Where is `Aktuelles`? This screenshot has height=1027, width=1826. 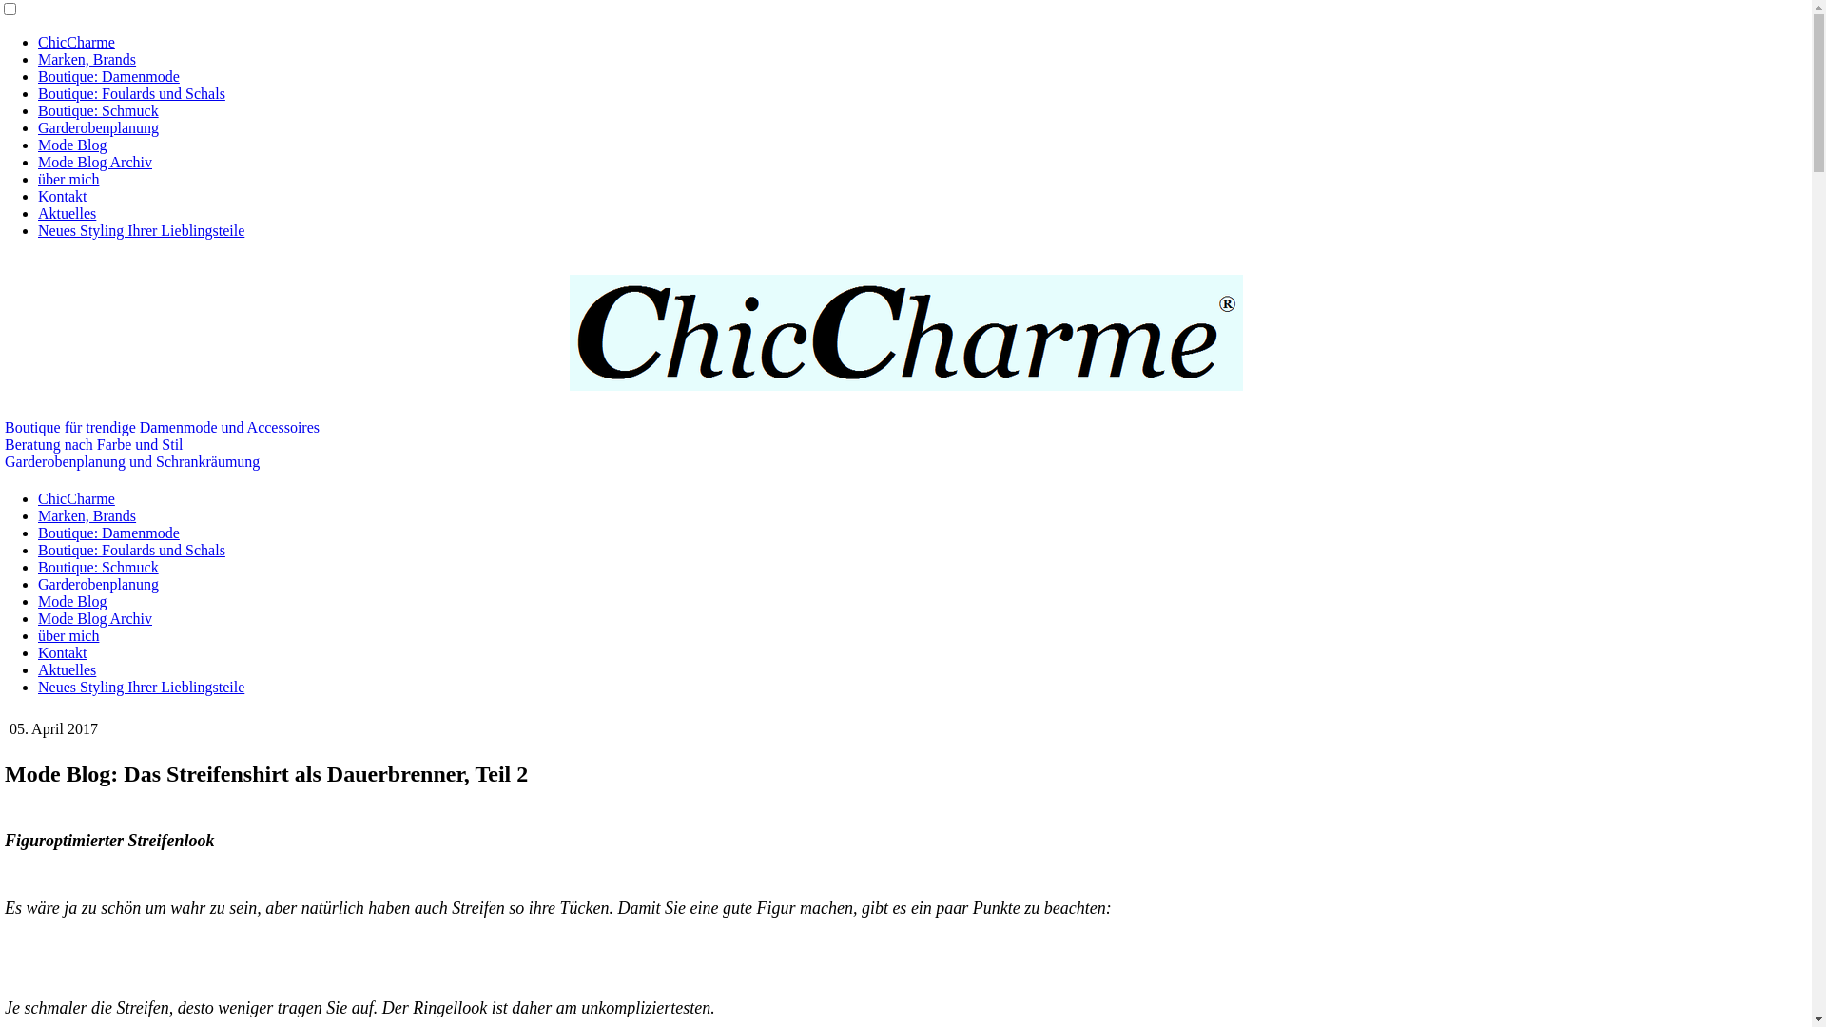 Aktuelles is located at coordinates (67, 213).